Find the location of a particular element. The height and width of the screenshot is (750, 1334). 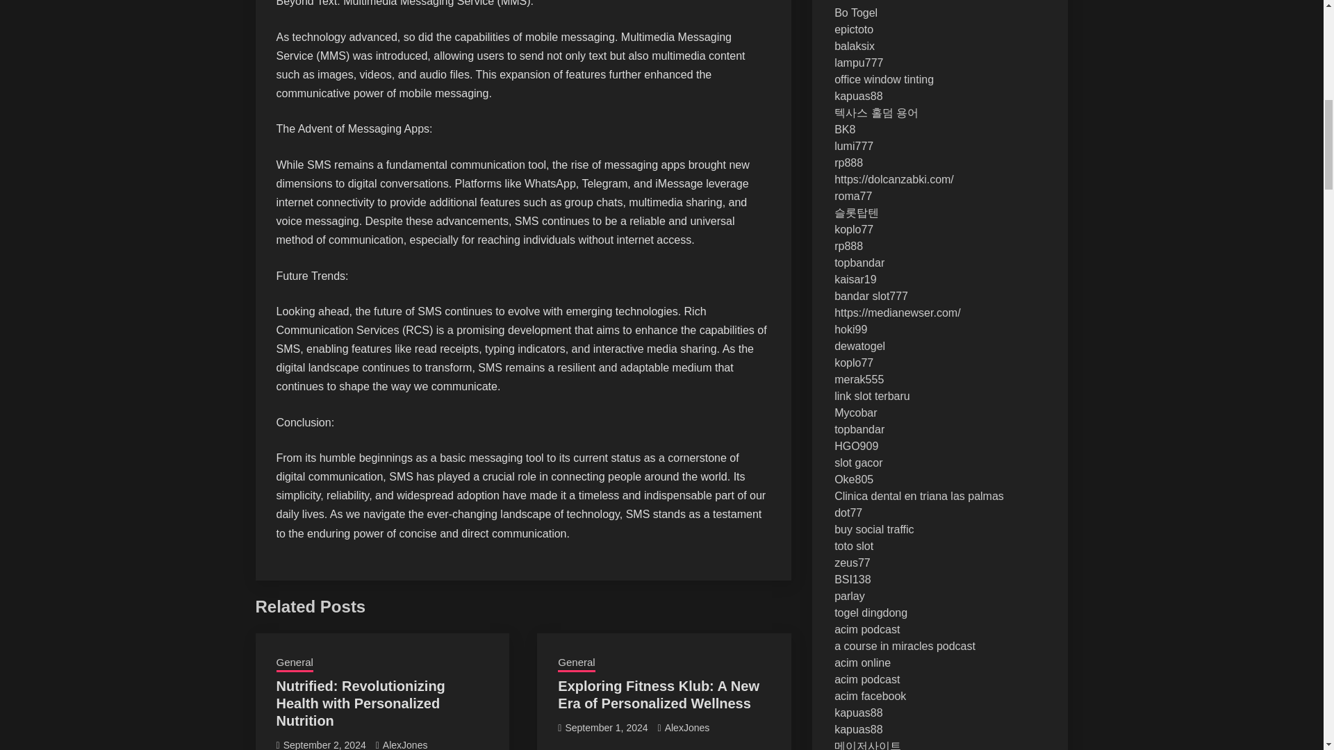

General is located at coordinates (295, 663).